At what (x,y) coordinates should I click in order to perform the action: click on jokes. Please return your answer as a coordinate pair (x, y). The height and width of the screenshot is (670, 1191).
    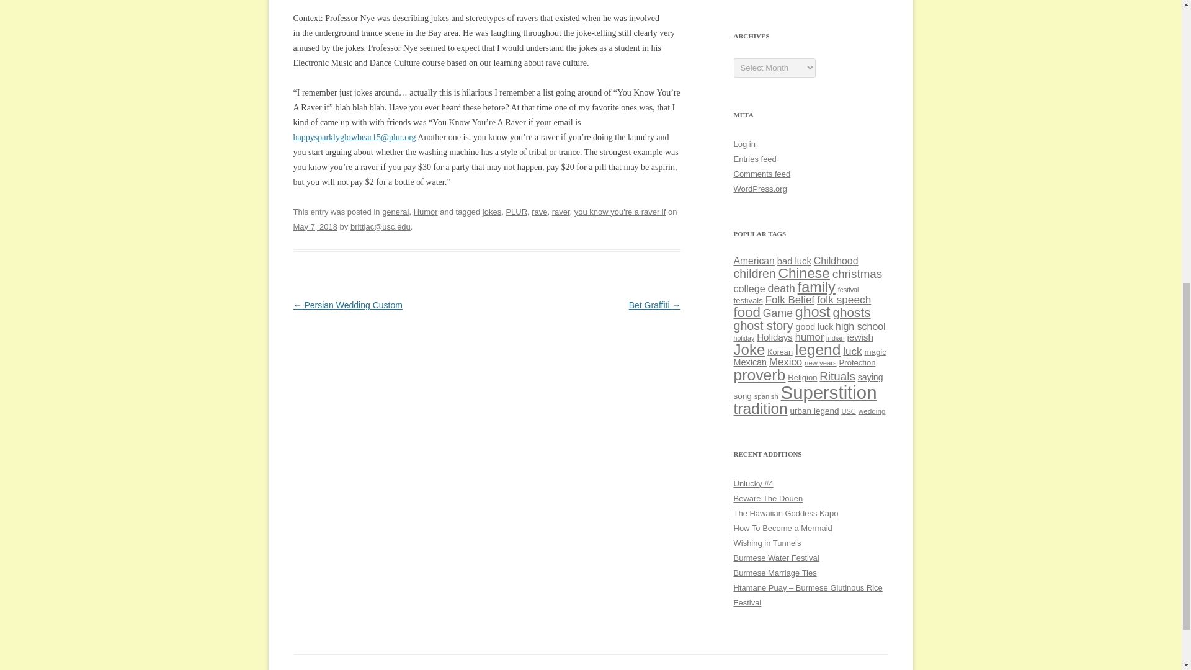
    Looking at the image, I should click on (491, 211).